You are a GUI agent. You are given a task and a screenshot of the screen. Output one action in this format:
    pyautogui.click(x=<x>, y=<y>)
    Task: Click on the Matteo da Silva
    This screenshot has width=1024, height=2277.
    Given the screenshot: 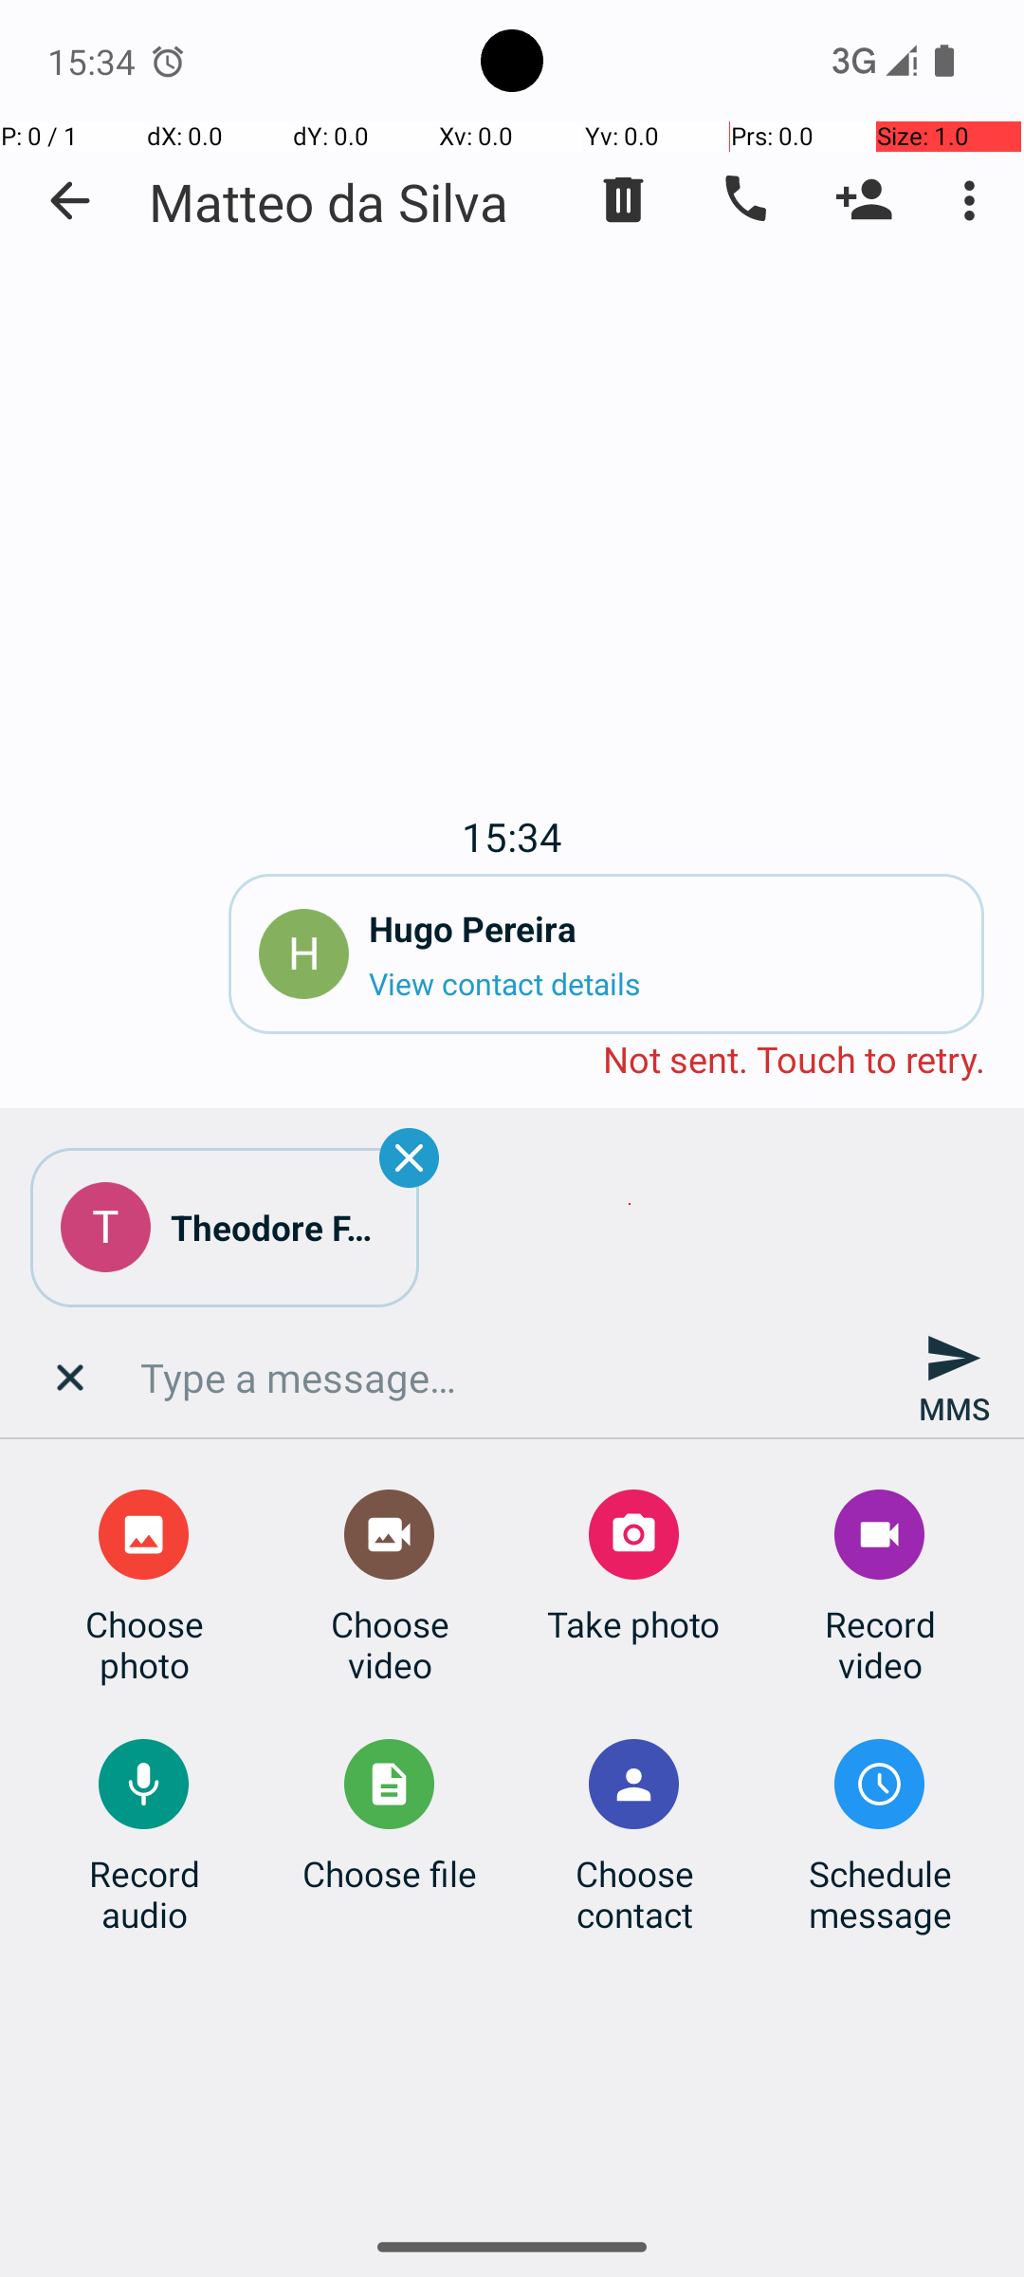 What is the action you would take?
    pyautogui.click(x=328, y=201)
    